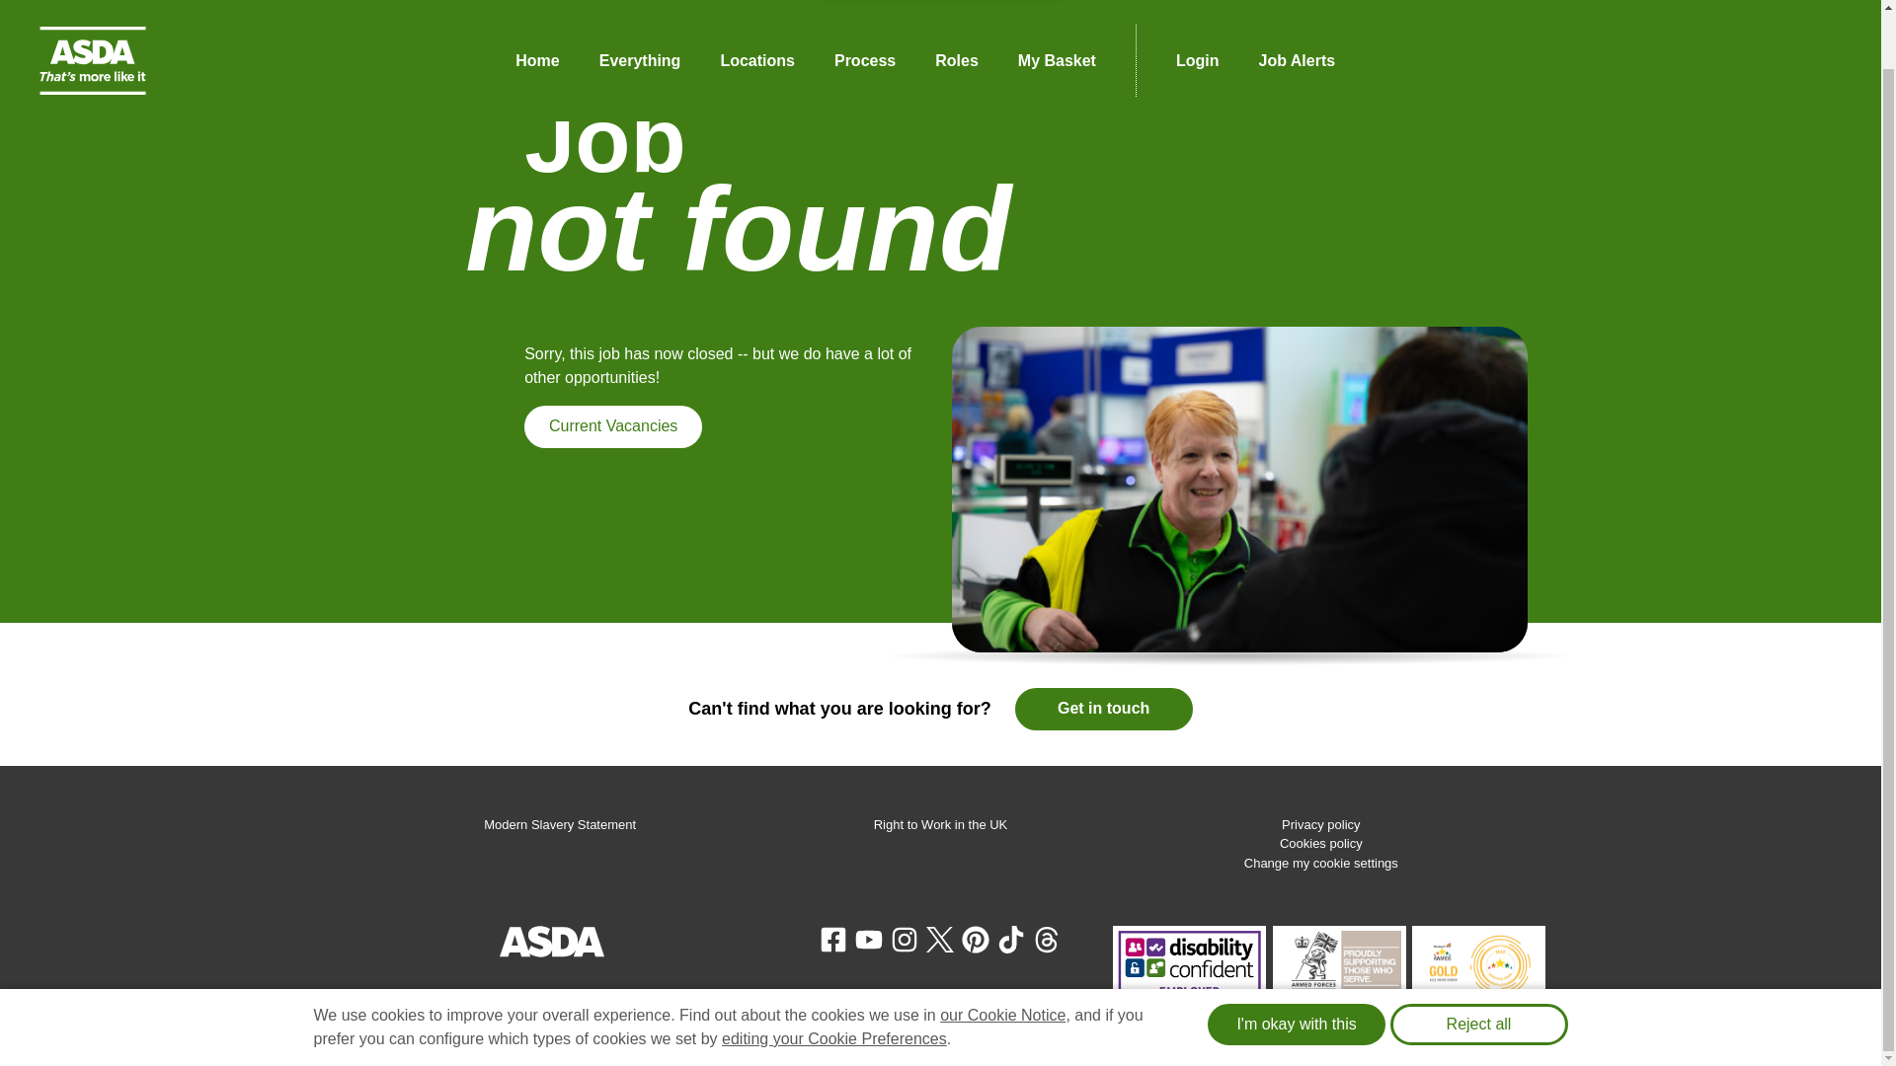 This screenshot has height=1066, width=1896. Describe the element at coordinates (756, 18) in the screenshot. I see `Locations` at that location.